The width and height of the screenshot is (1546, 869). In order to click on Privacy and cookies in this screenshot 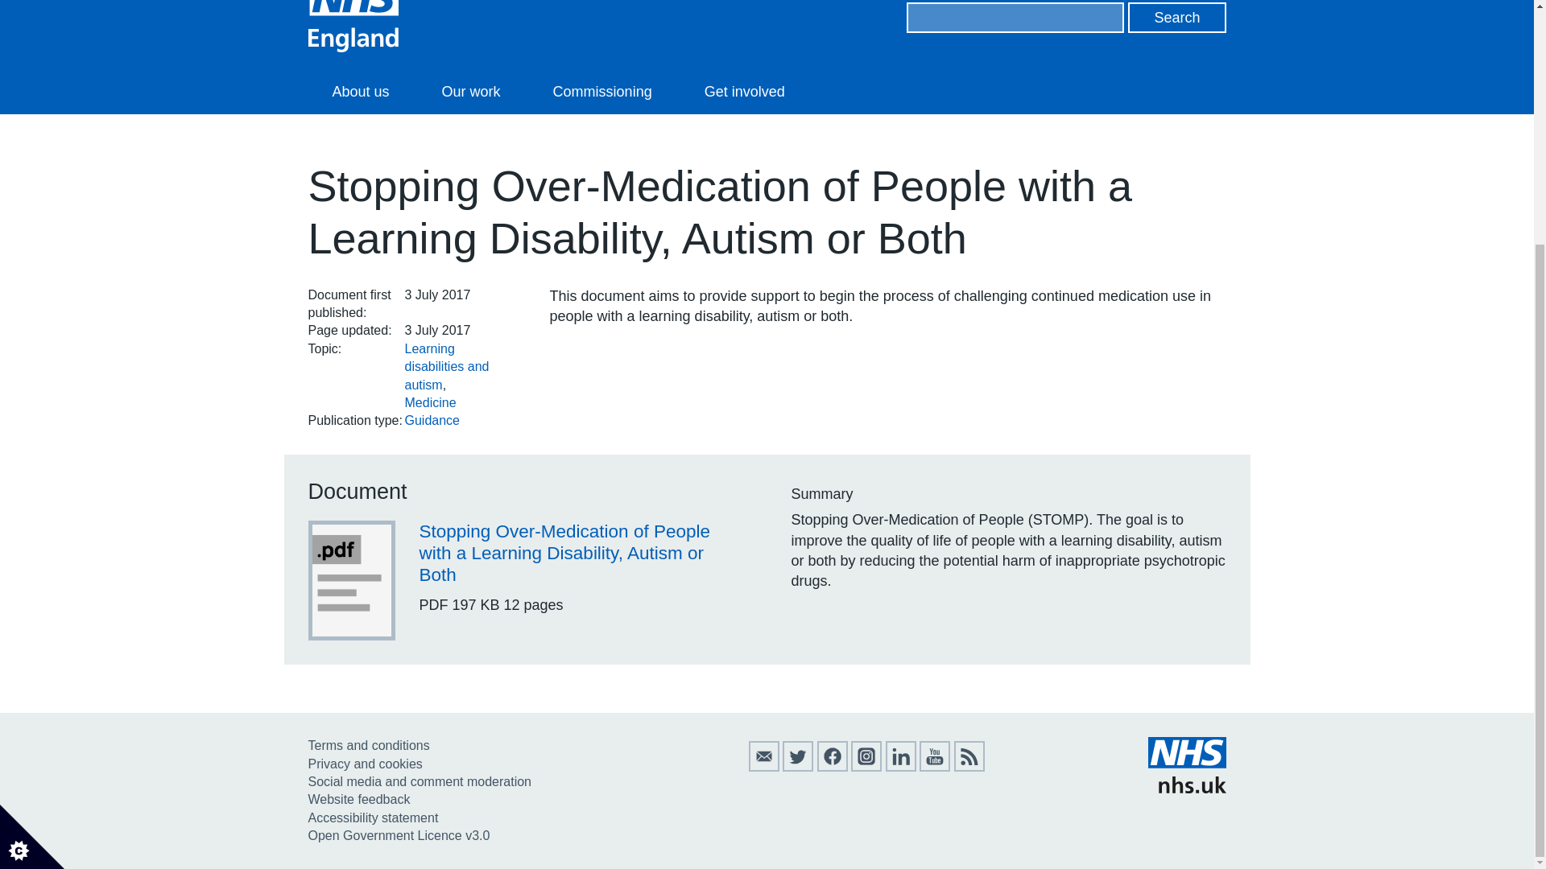, I will do `click(365, 763)`.